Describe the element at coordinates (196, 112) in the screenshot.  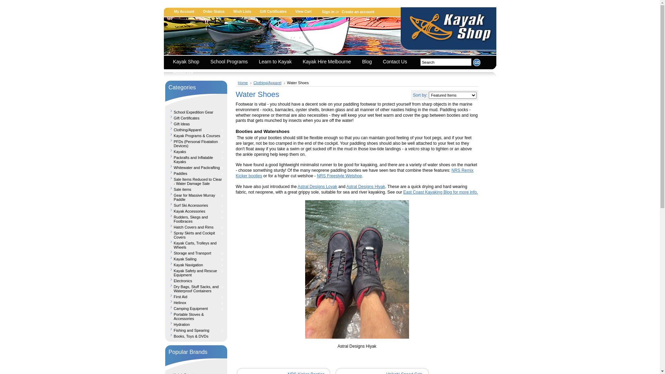
I see `School Expedition Gear` at that location.